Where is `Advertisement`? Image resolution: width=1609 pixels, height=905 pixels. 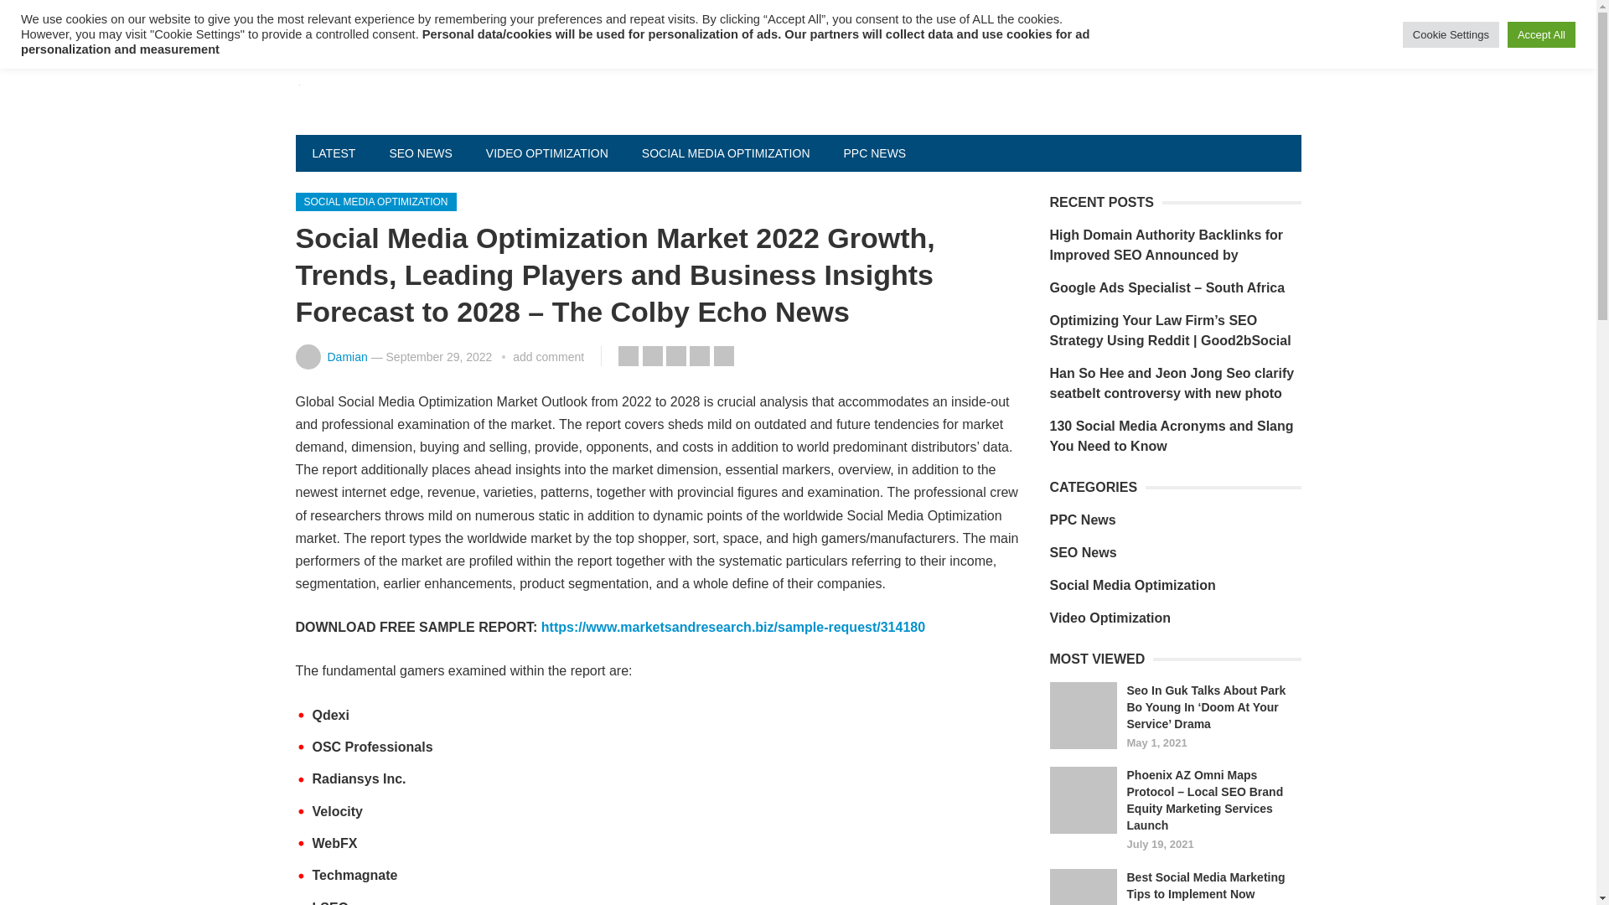 Advertisement is located at coordinates (706, 17).